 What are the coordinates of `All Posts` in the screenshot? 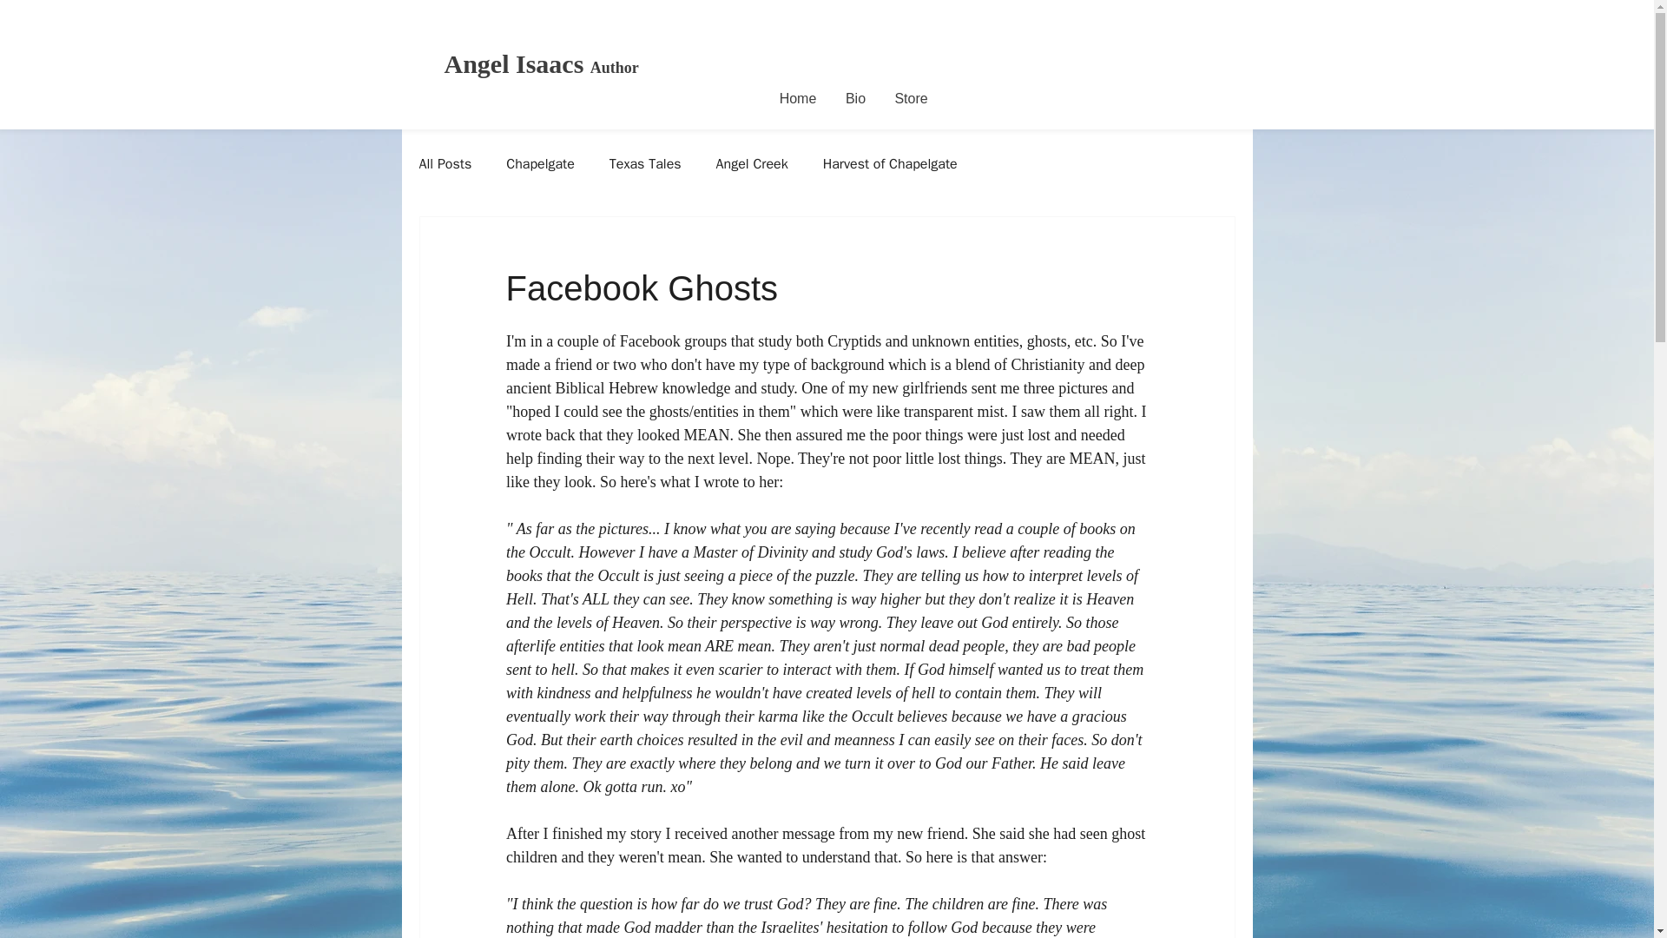 It's located at (445, 163).